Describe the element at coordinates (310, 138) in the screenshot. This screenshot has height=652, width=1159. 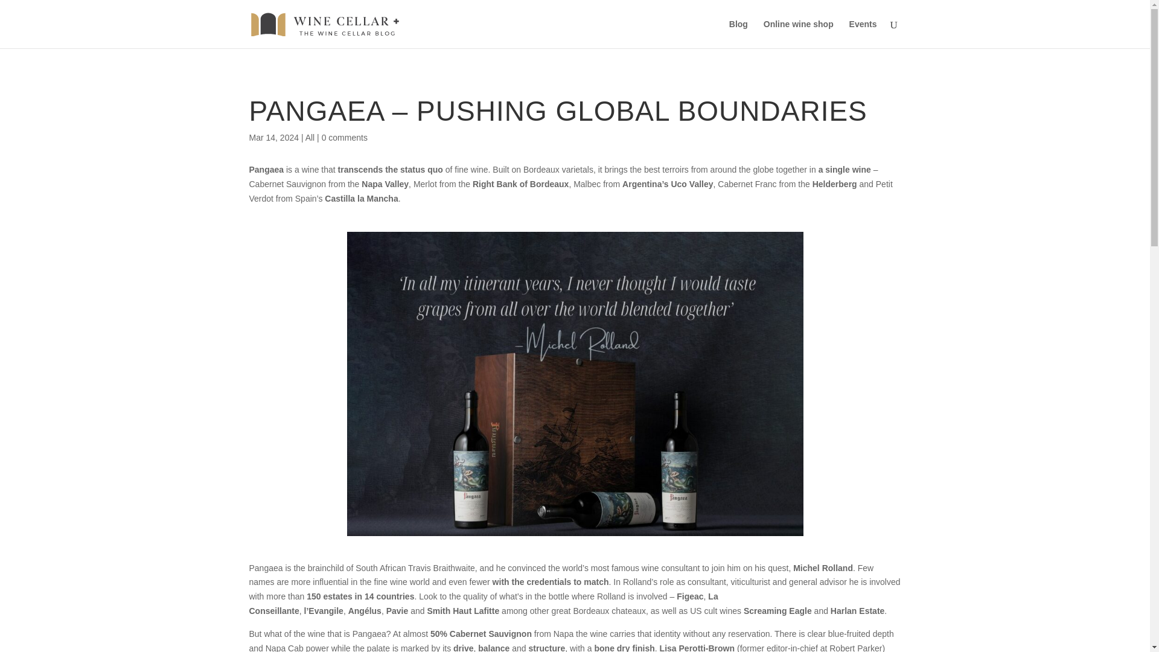
I see `All` at that location.